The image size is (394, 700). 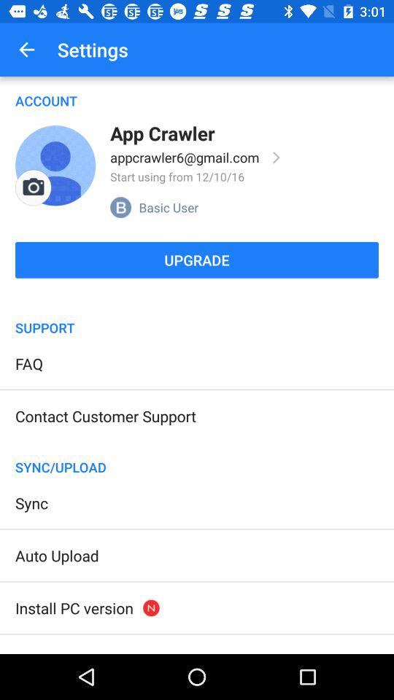 What do you see at coordinates (34, 187) in the screenshot?
I see `press the icon below the account icon` at bounding box center [34, 187].